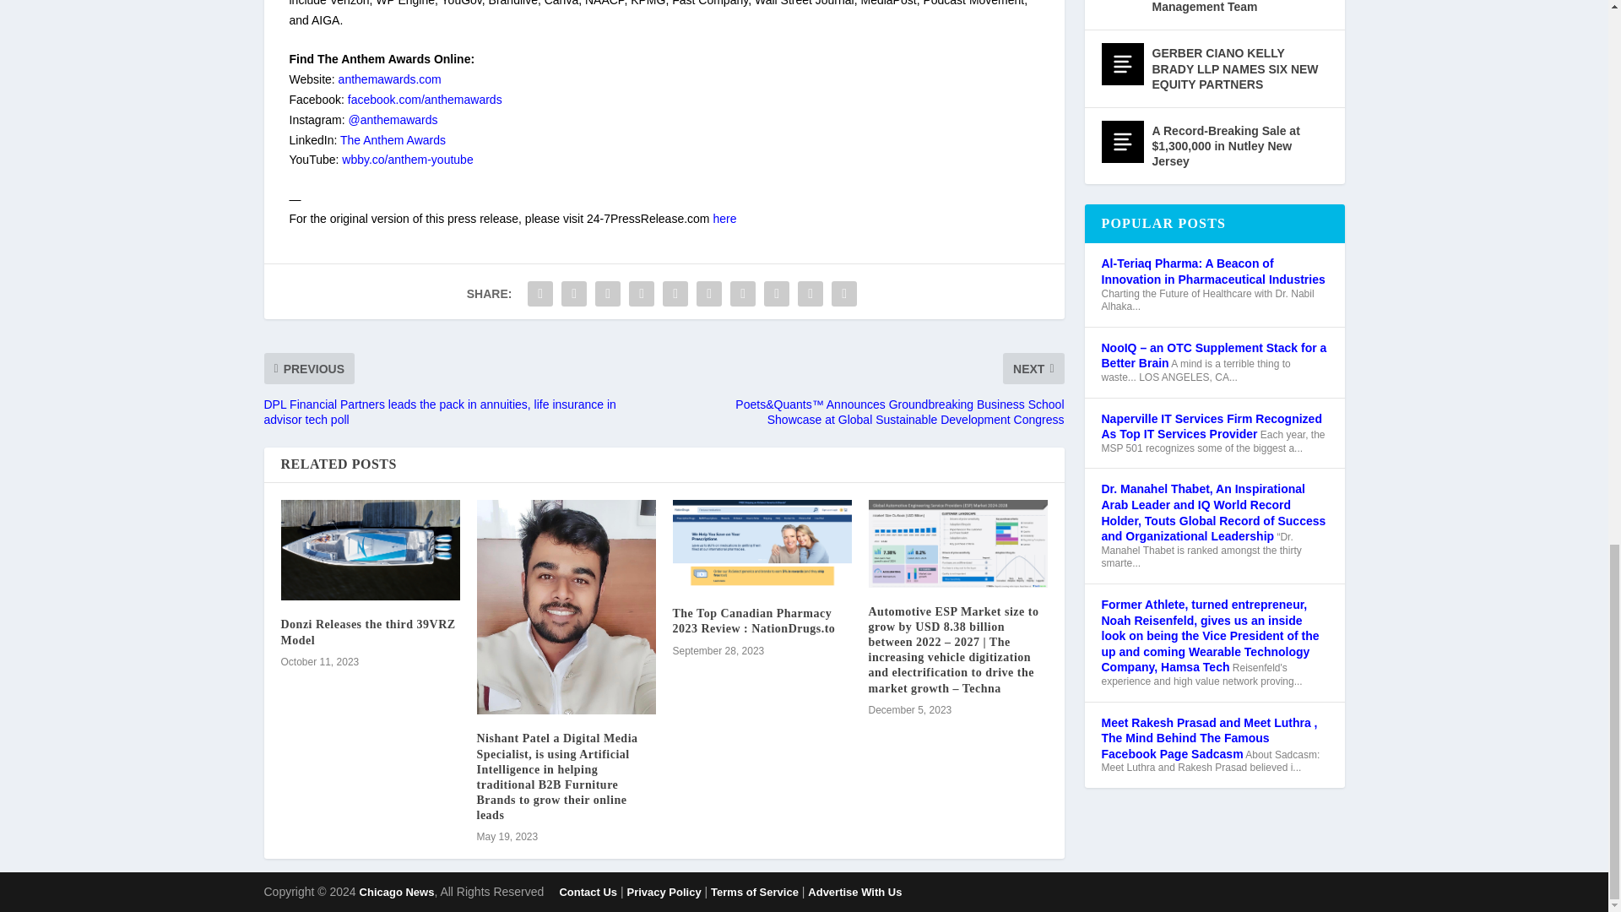 The width and height of the screenshot is (1621, 912). What do you see at coordinates (390, 79) in the screenshot?
I see `anthemawards.com` at bounding box center [390, 79].